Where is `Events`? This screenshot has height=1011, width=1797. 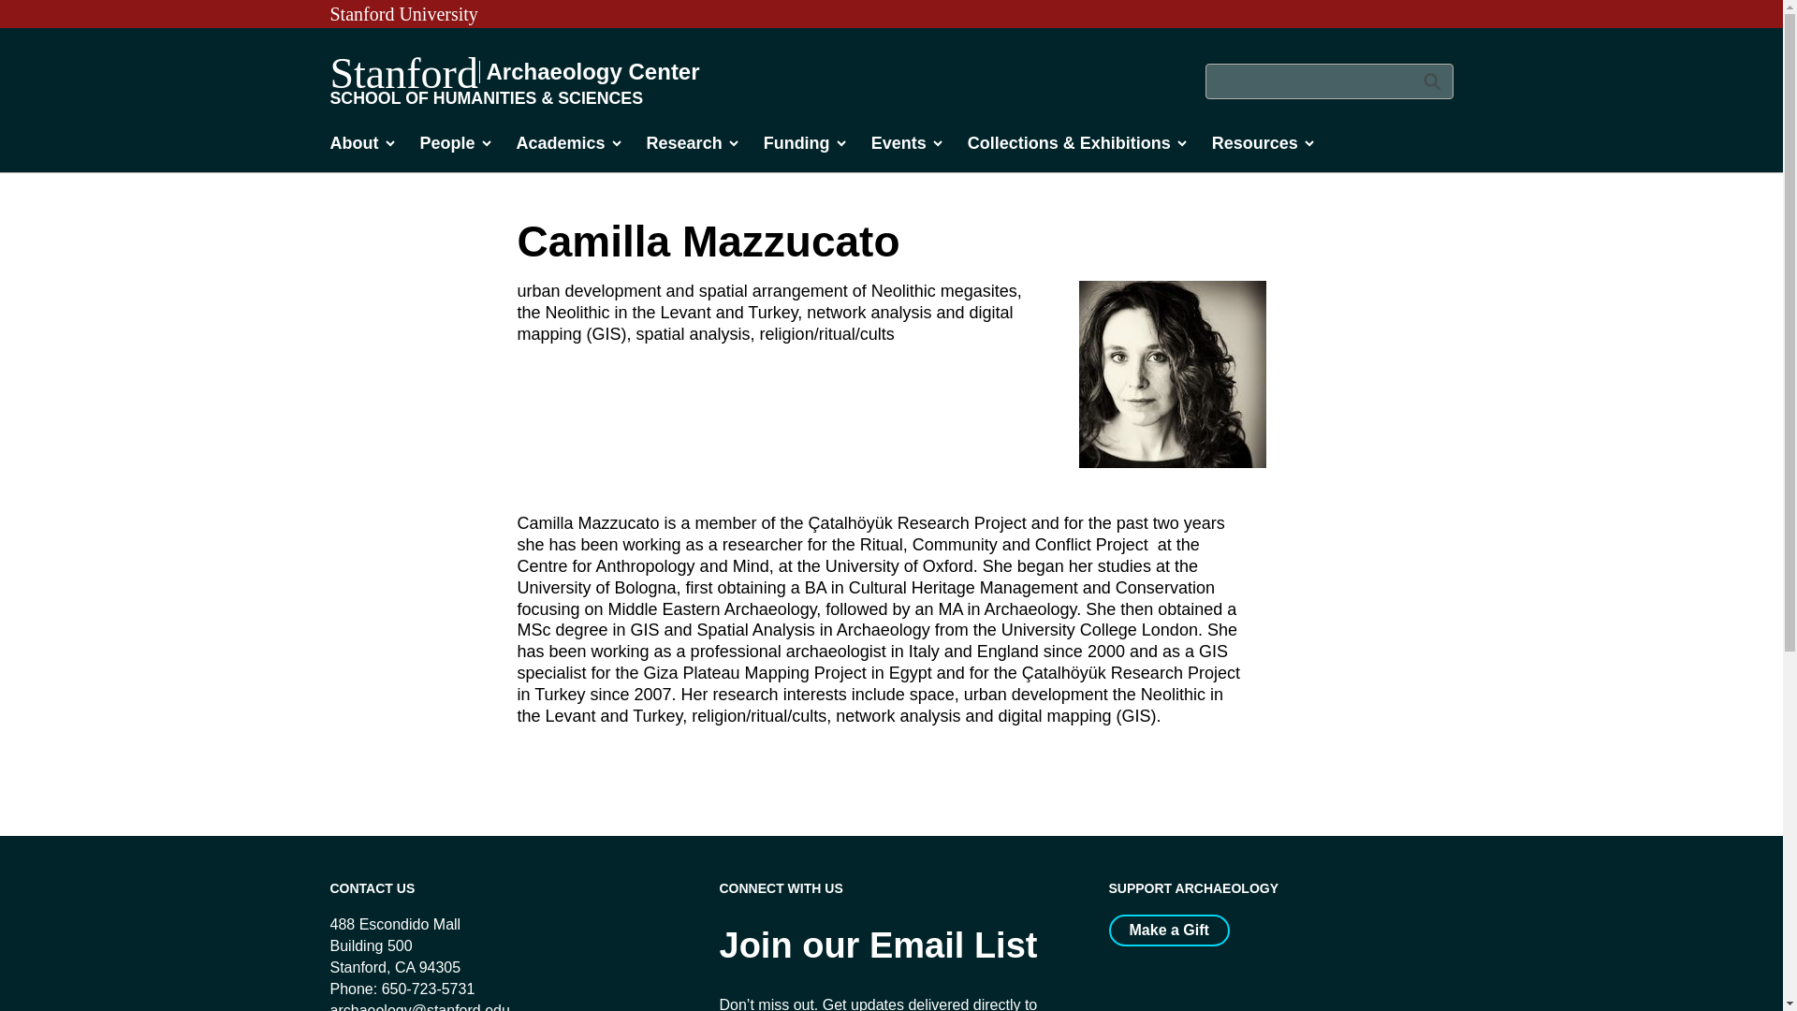
Events is located at coordinates (908, 148).